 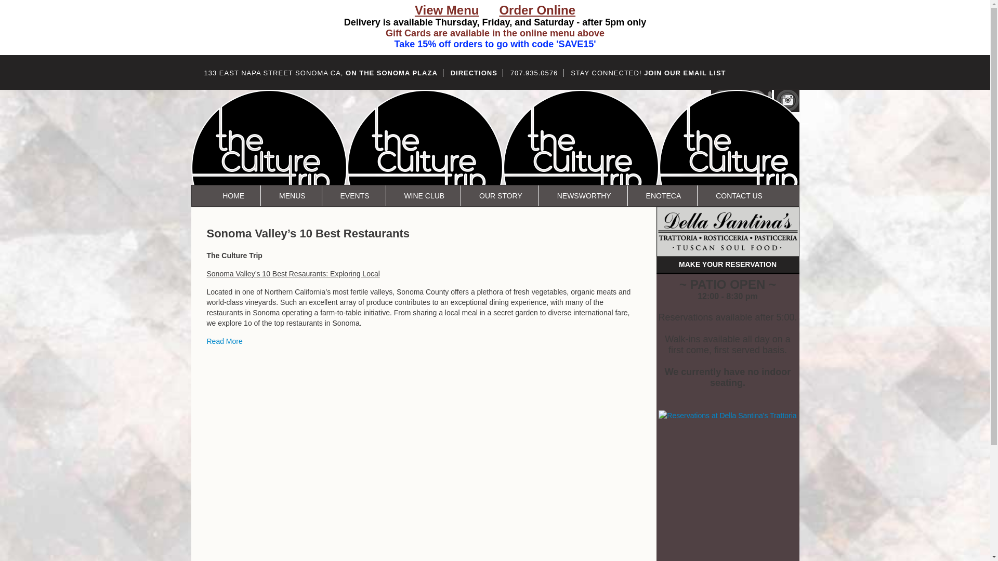 What do you see at coordinates (663, 196) in the screenshot?
I see `ENOTECA` at bounding box center [663, 196].